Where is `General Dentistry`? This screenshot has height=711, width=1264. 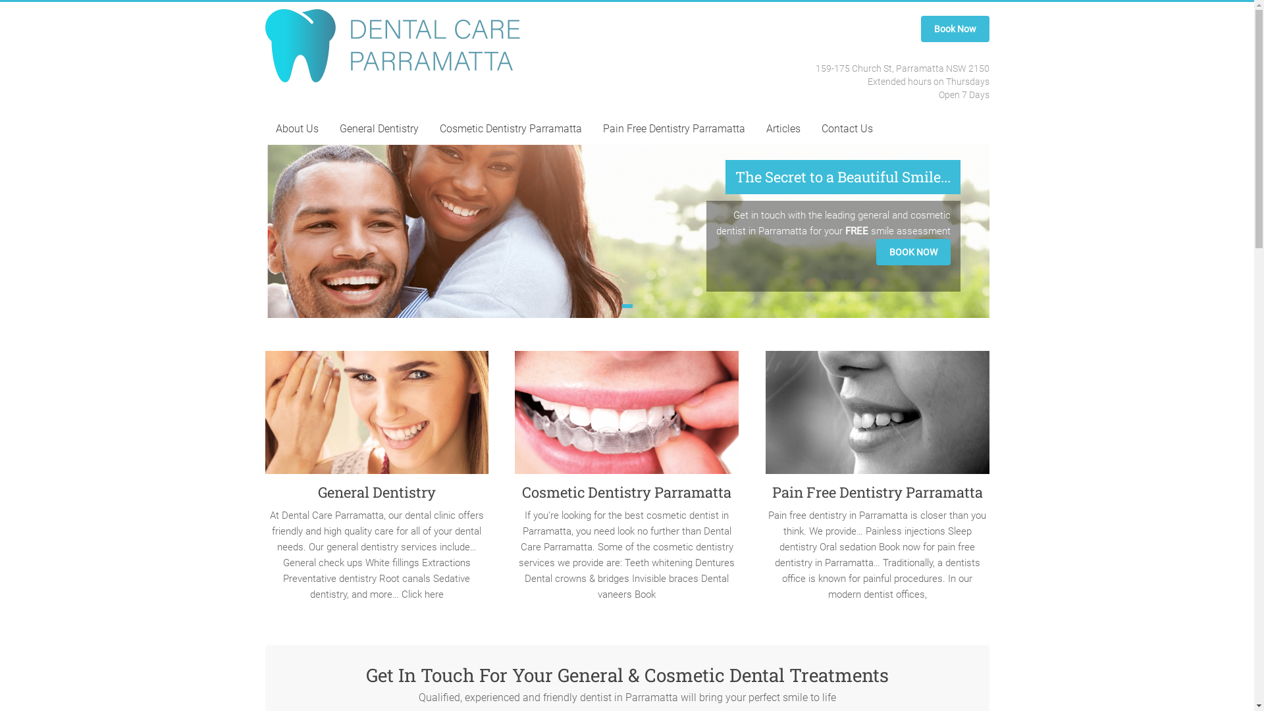
General Dentistry is located at coordinates (377, 492).